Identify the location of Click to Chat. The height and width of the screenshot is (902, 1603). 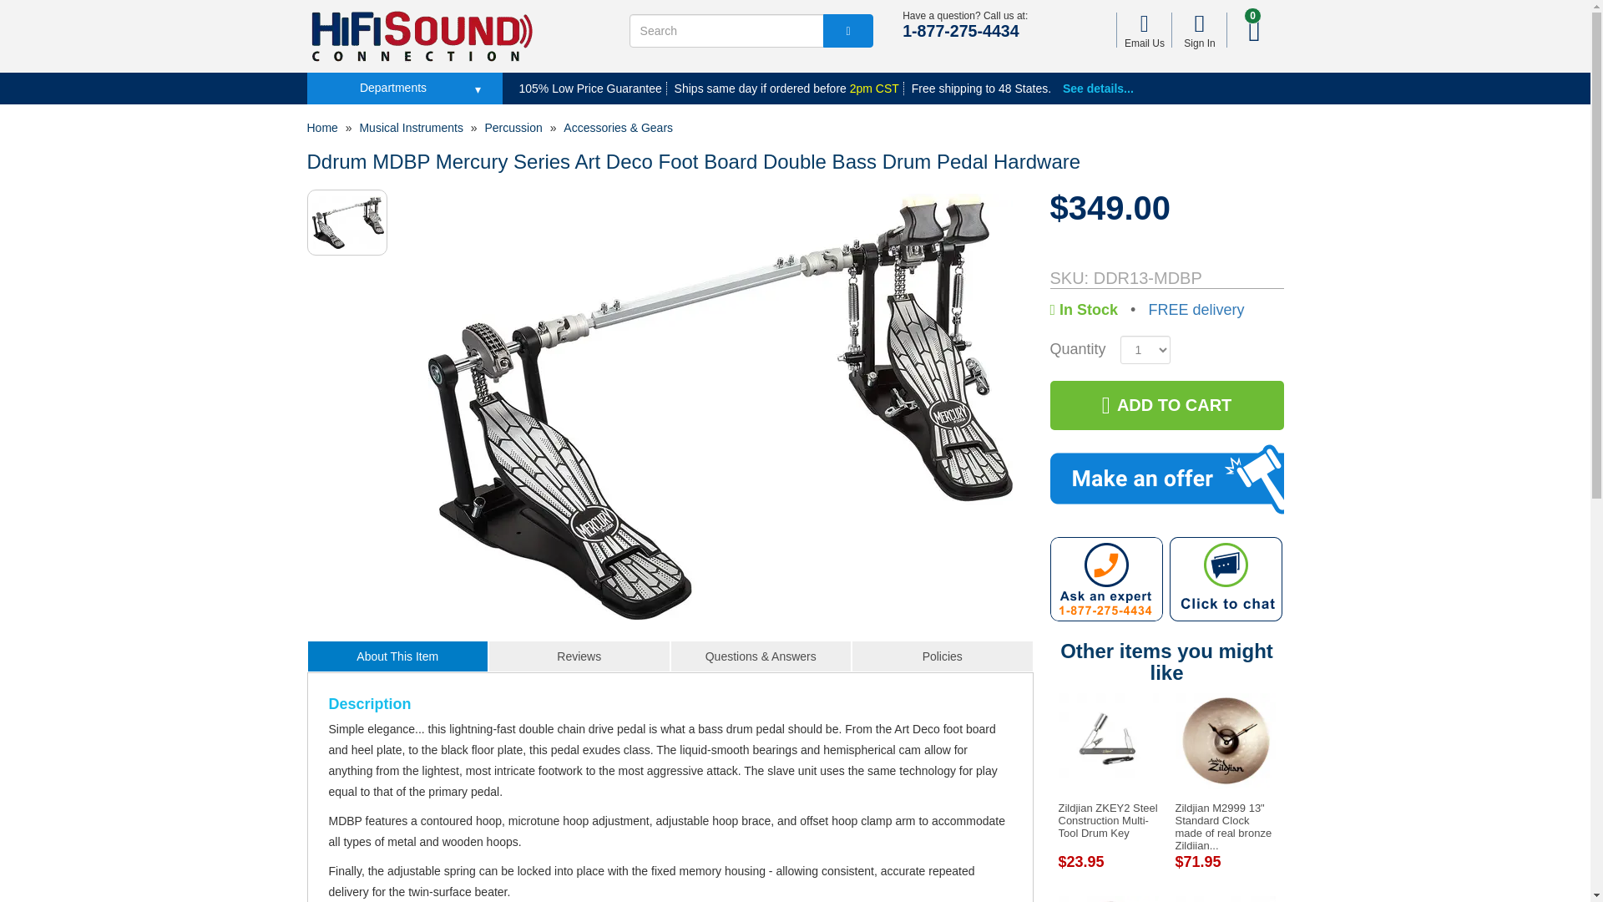
(1226, 579).